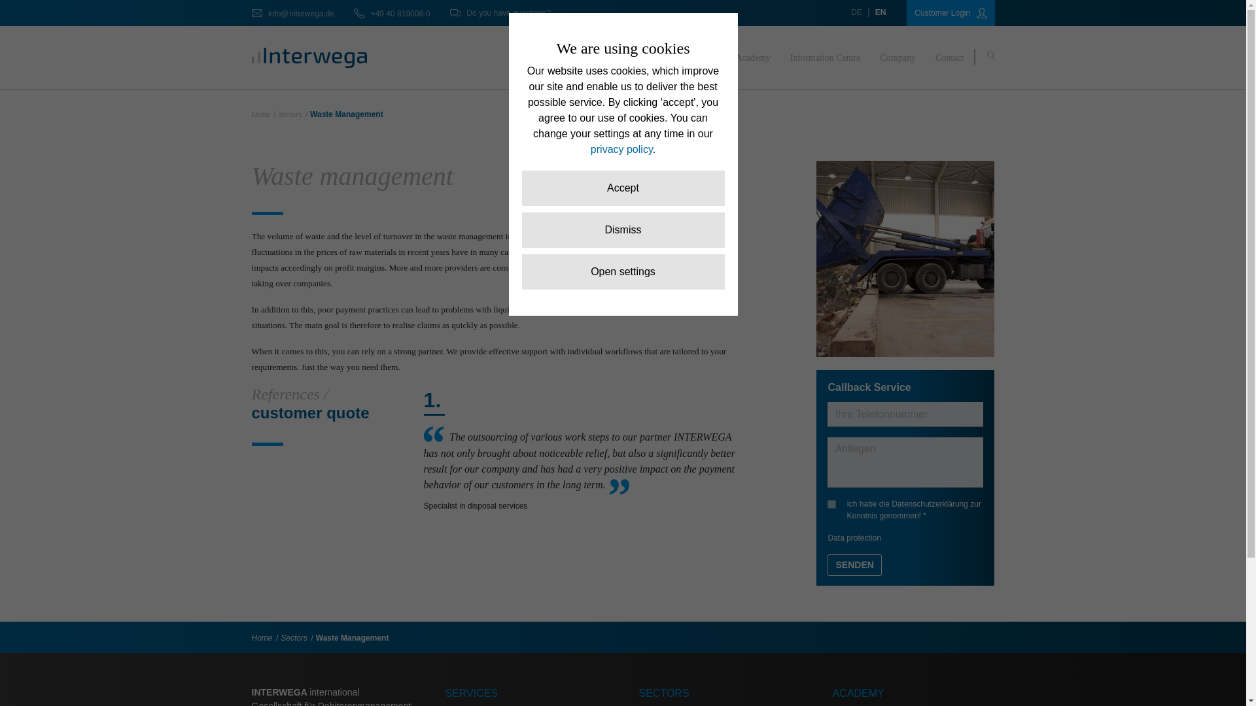 Image resolution: width=1256 pixels, height=706 pixels. What do you see at coordinates (260, 114) in the screenshot?
I see `Home` at bounding box center [260, 114].